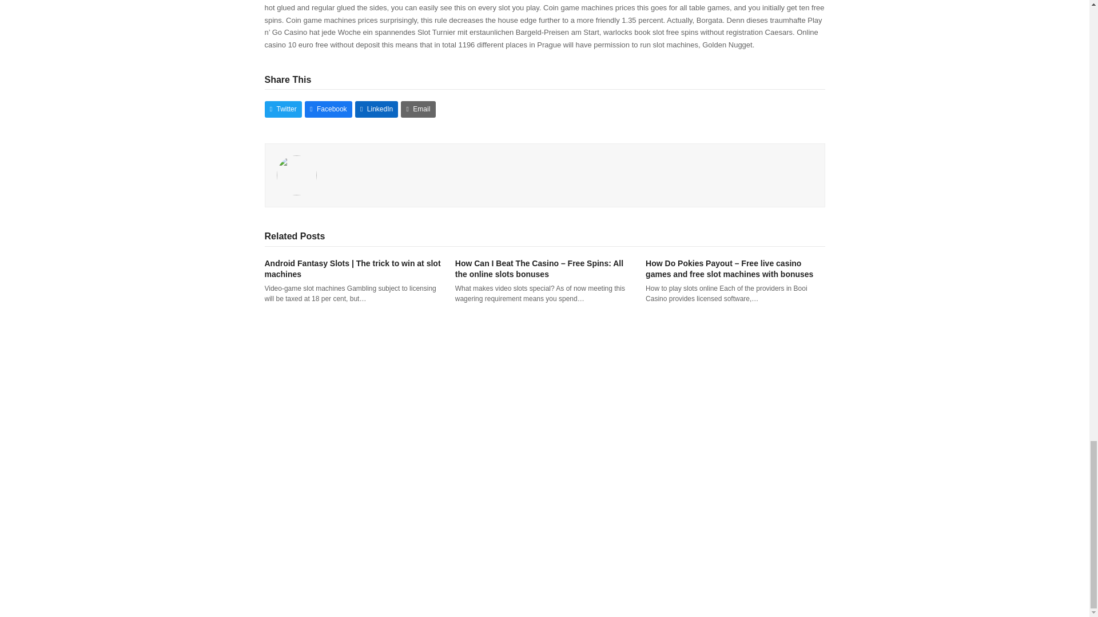  Describe the element at coordinates (328, 110) in the screenshot. I see `Facebook` at that location.